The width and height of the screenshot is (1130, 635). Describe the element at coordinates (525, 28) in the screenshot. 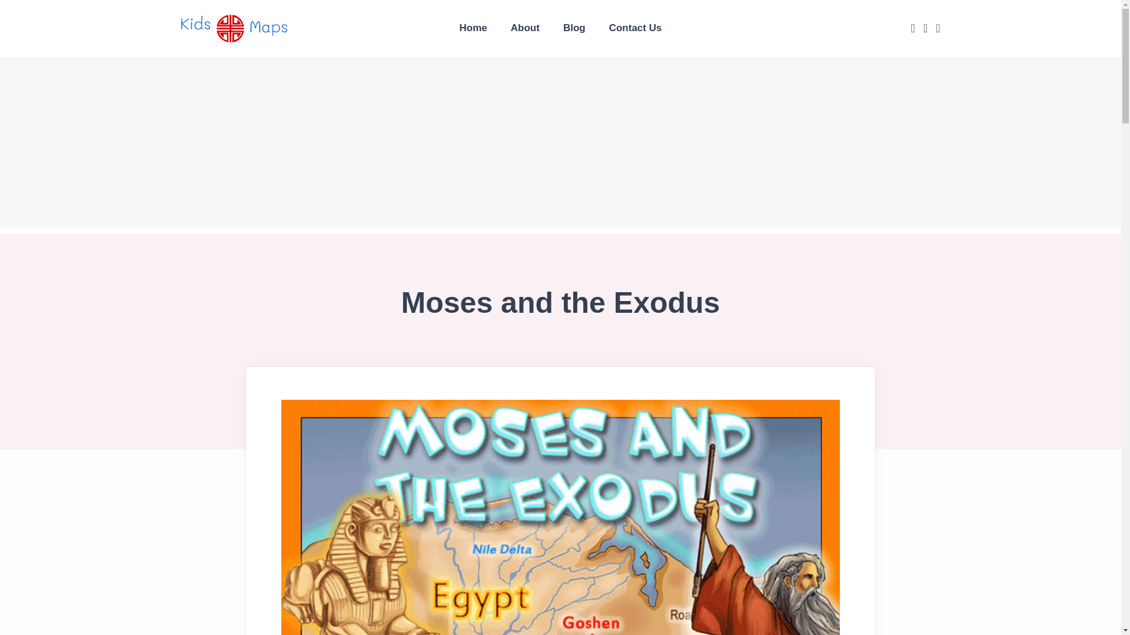

I see `About` at that location.